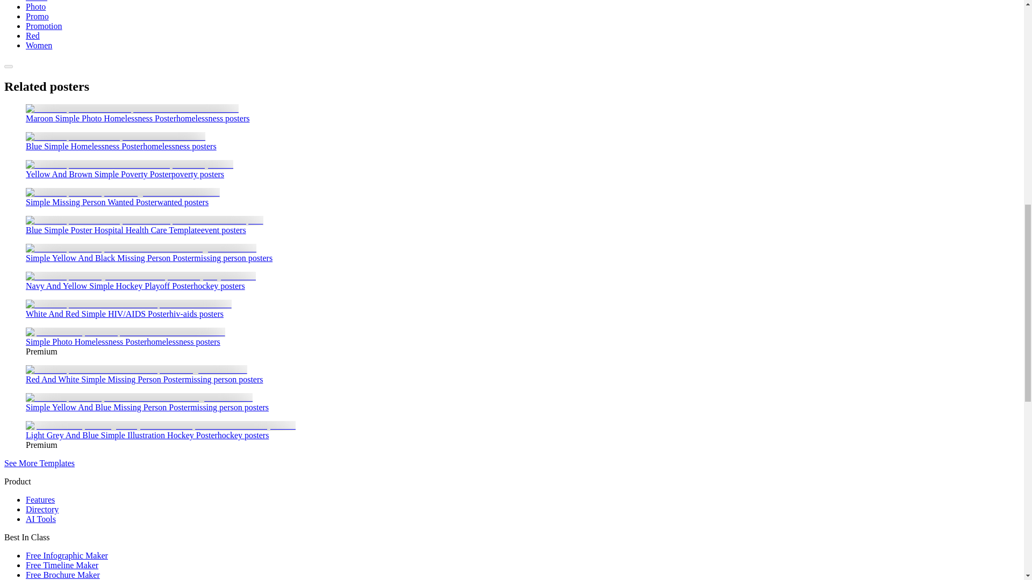 This screenshot has width=1032, height=580. I want to click on homelessness posters, so click(180, 146).